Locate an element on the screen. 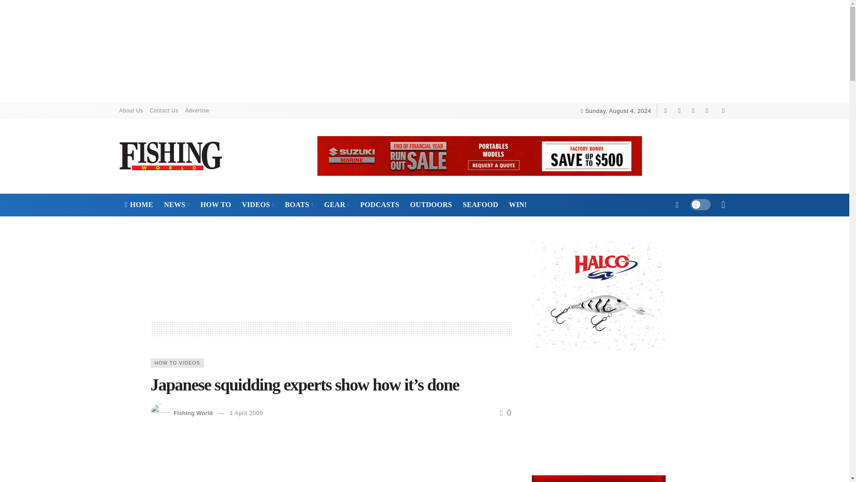  OUTDOORS is located at coordinates (431, 204).